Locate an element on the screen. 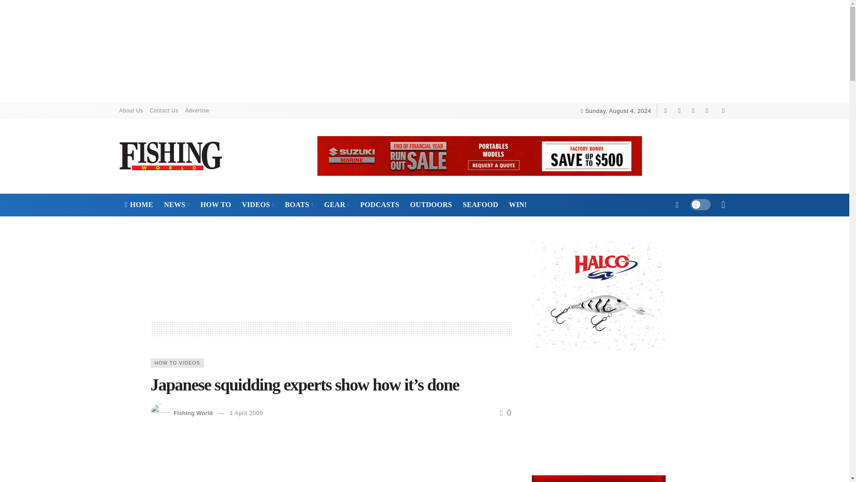  OUTDOORS is located at coordinates (431, 204).